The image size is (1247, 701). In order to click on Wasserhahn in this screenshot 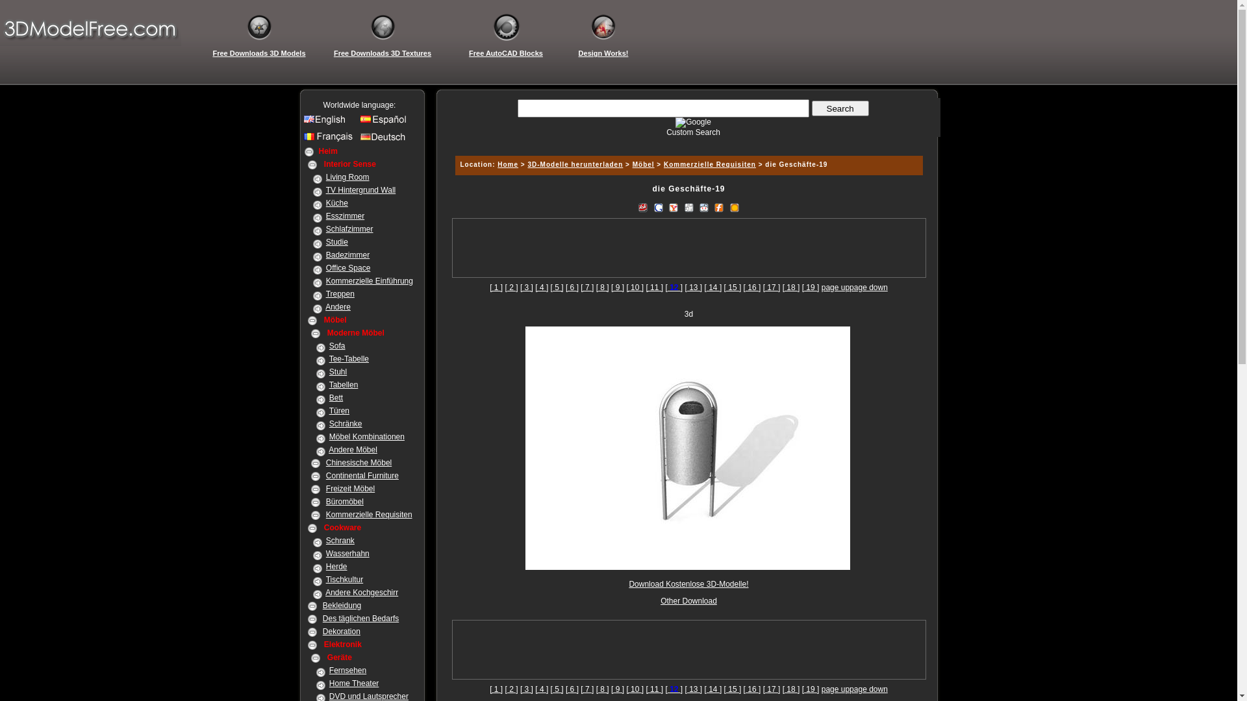, I will do `click(348, 554)`.